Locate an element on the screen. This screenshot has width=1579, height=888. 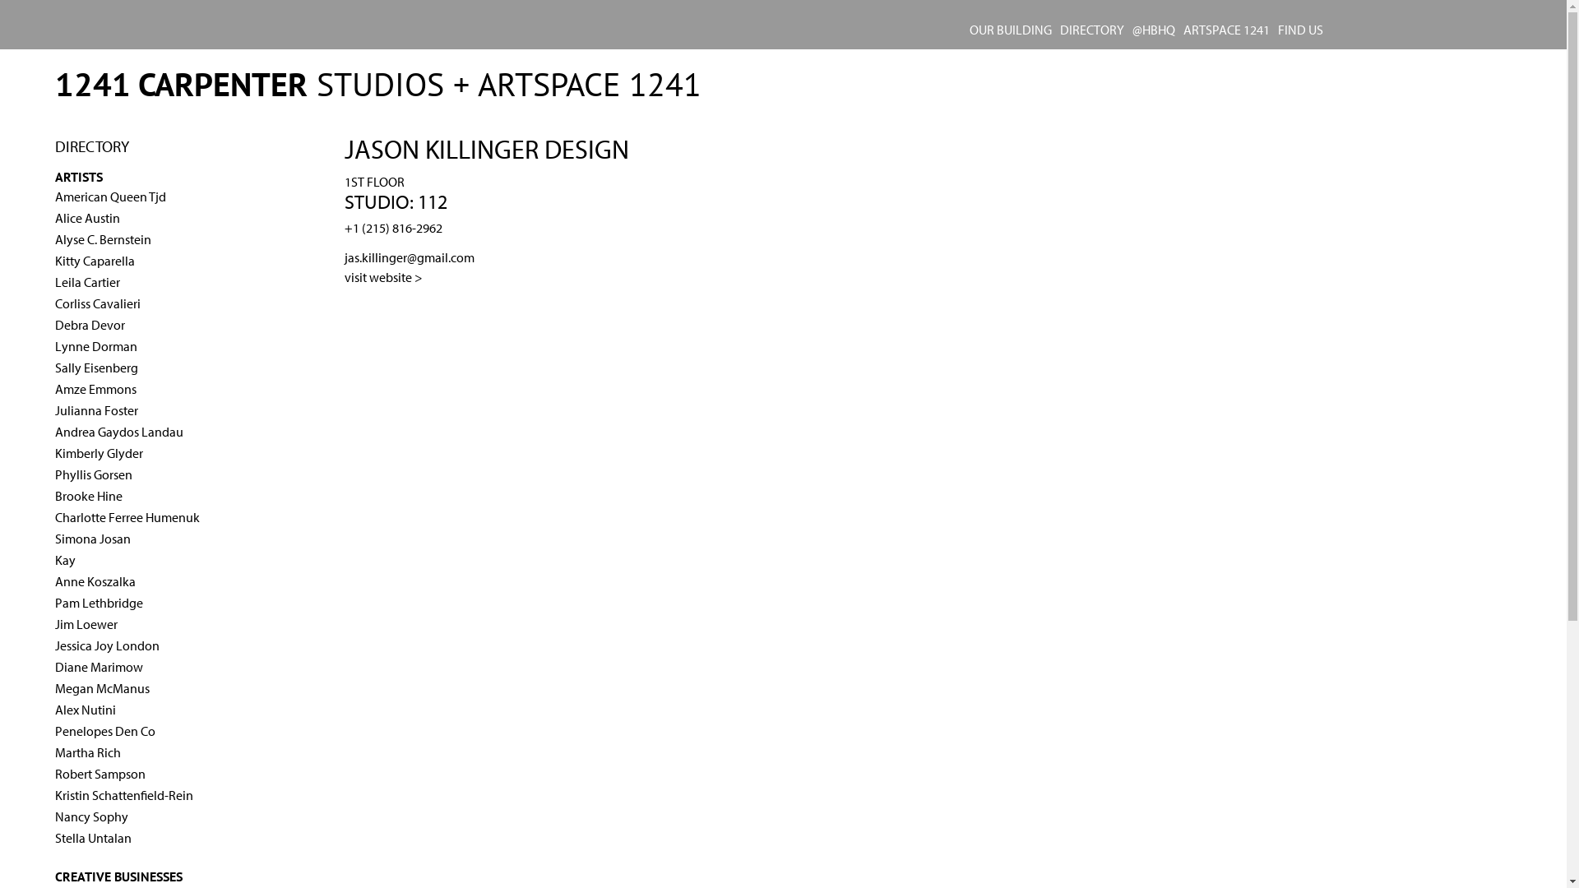
Alex Nutini is located at coordinates (86, 710).